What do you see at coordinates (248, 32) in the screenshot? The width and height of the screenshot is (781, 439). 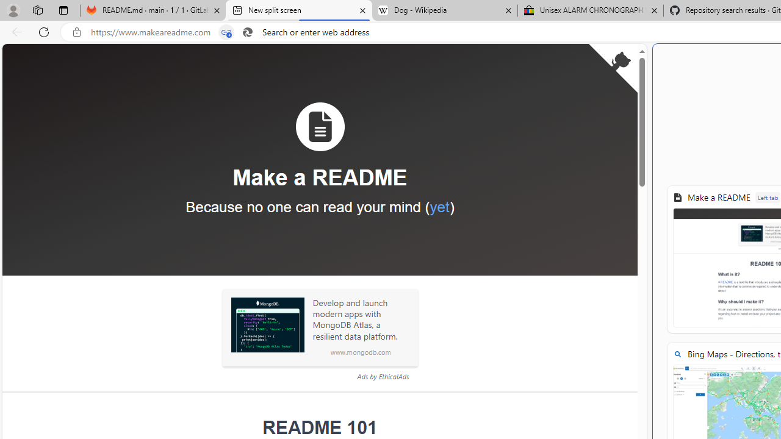 I see `Search icon` at bounding box center [248, 32].